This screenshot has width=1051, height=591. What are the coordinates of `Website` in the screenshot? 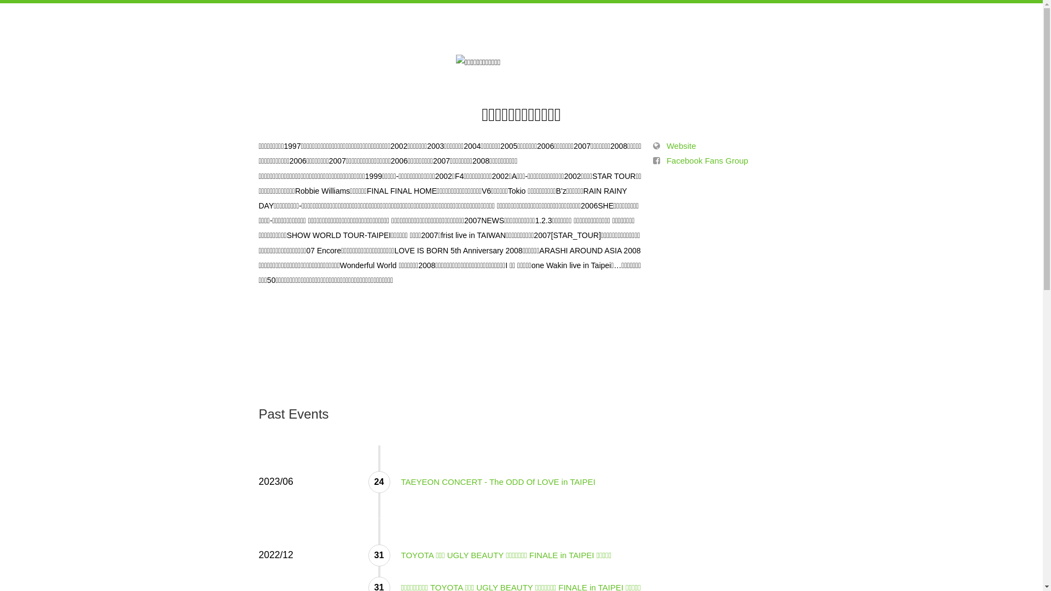 It's located at (674, 146).